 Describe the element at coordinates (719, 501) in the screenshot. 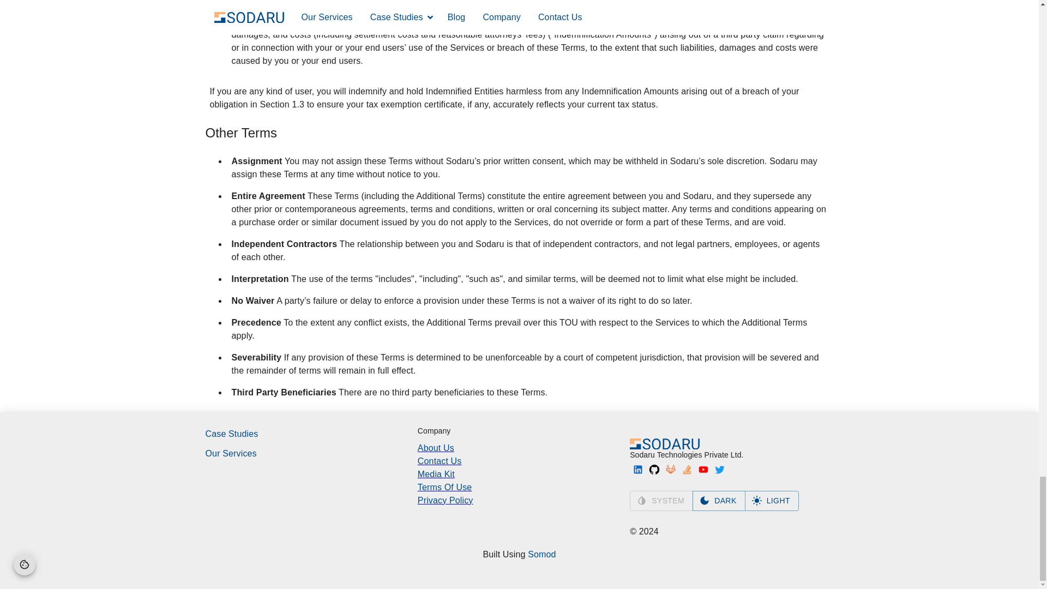

I see `DARK` at that location.